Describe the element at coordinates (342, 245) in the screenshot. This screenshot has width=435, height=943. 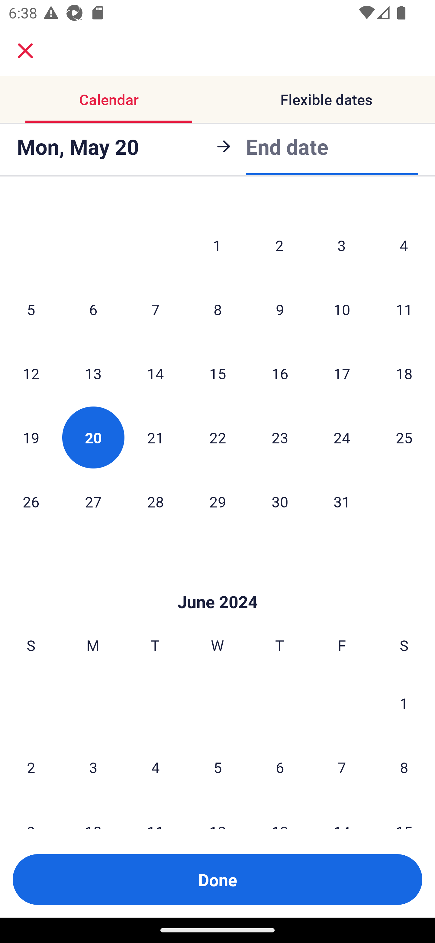
I see `3 Friday, May 3, 2024` at that location.